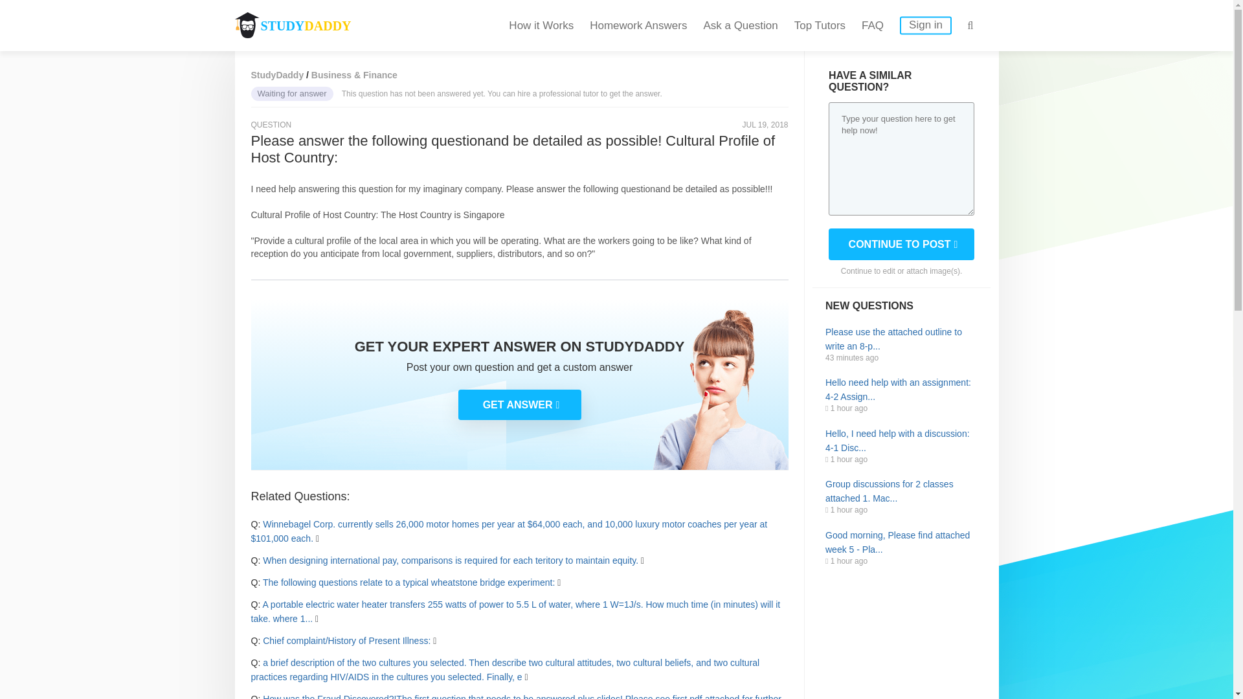 Image resolution: width=1243 pixels, height=699 pixels. What do you see at coordinates (277, 75) in the screenshot?
I see `StudyDaddy` at bounding box center [277, 75].